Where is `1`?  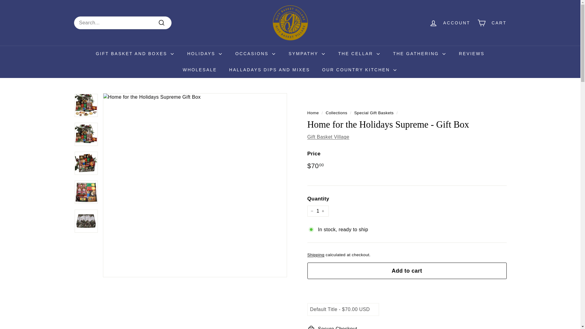 1 is located at coordinates (317, 211).